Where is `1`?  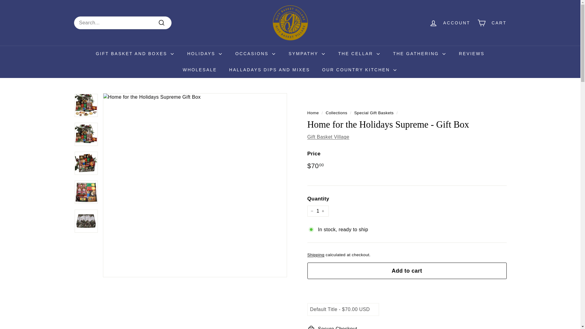 1 is located at coordinates (317, 211).